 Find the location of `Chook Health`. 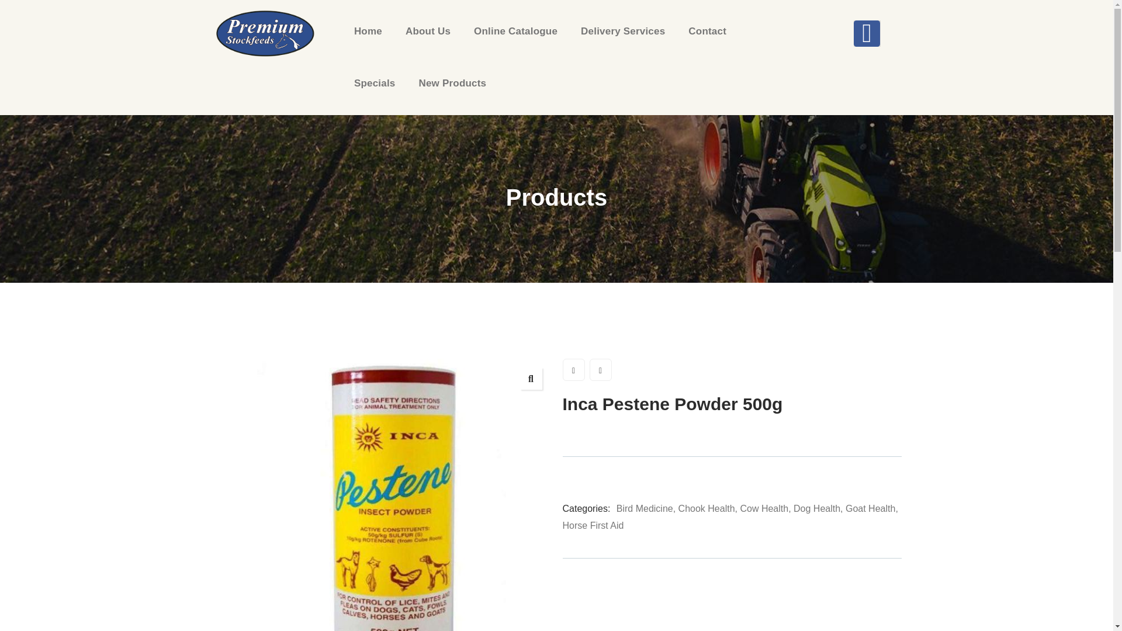

Chook Health is located at coordinates (707, 508).